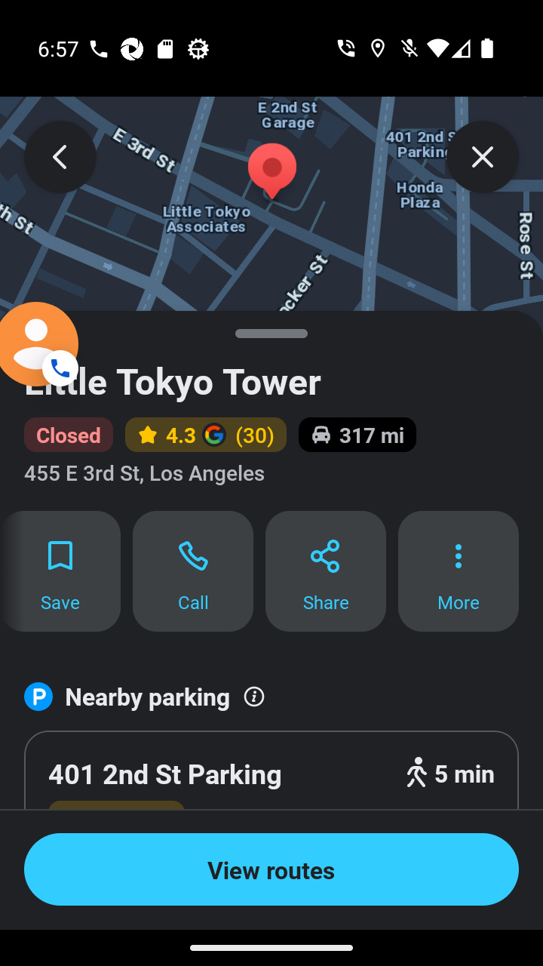 The width and height of the screenshot is (543, 966). I want to click on Call, so click(193, 571).